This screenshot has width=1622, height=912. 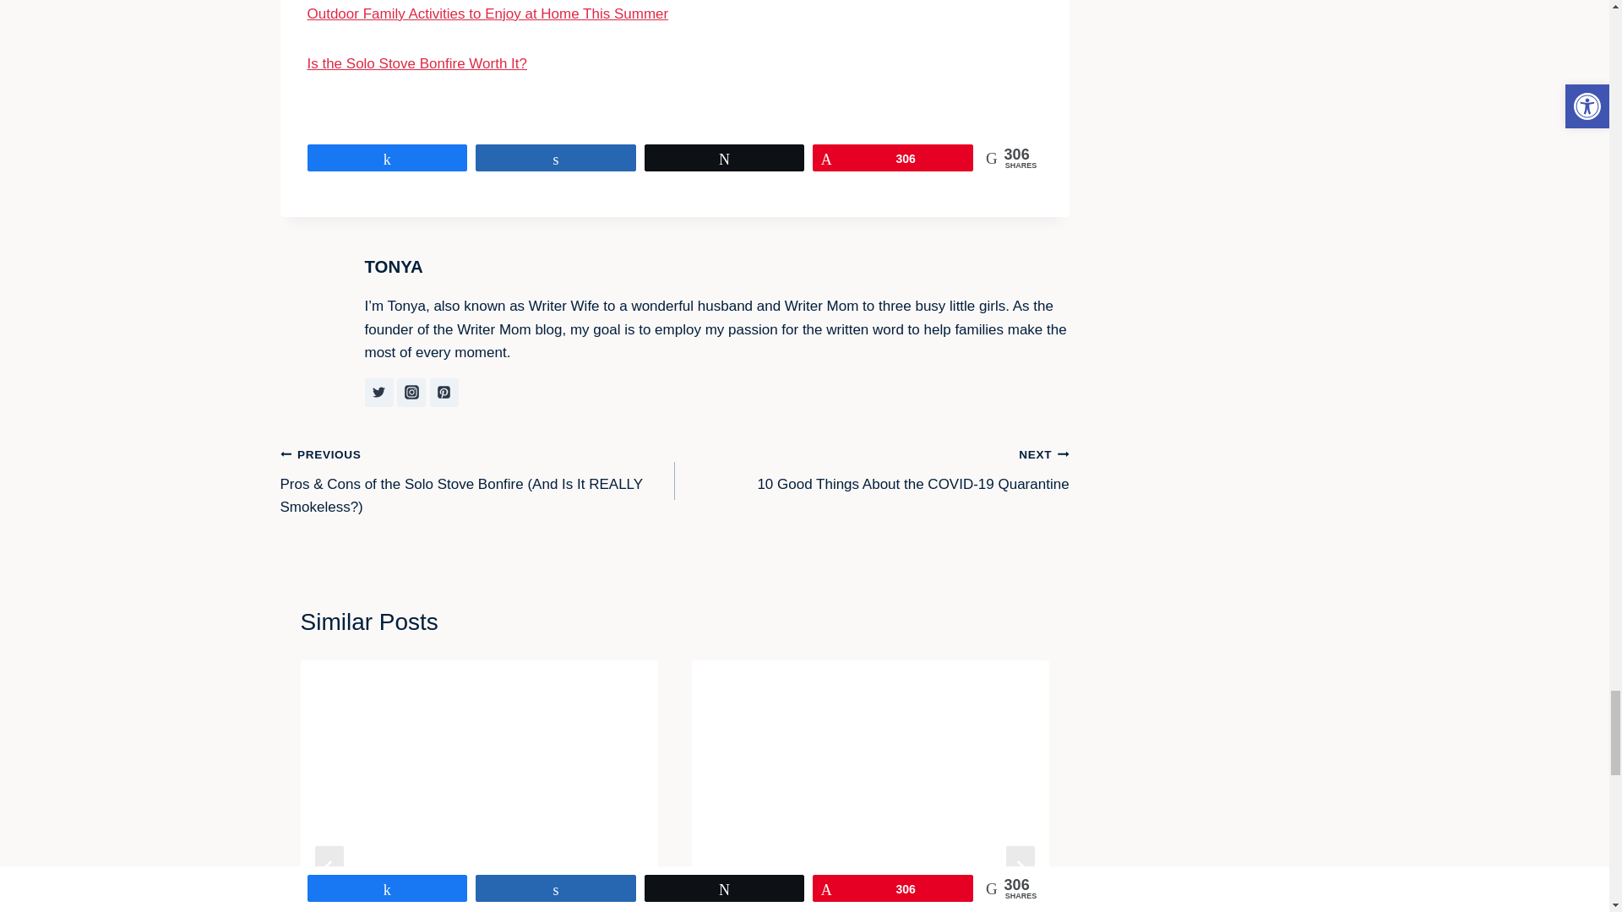 I want to click on Posts by TONYA, so click(x=394, y=267).